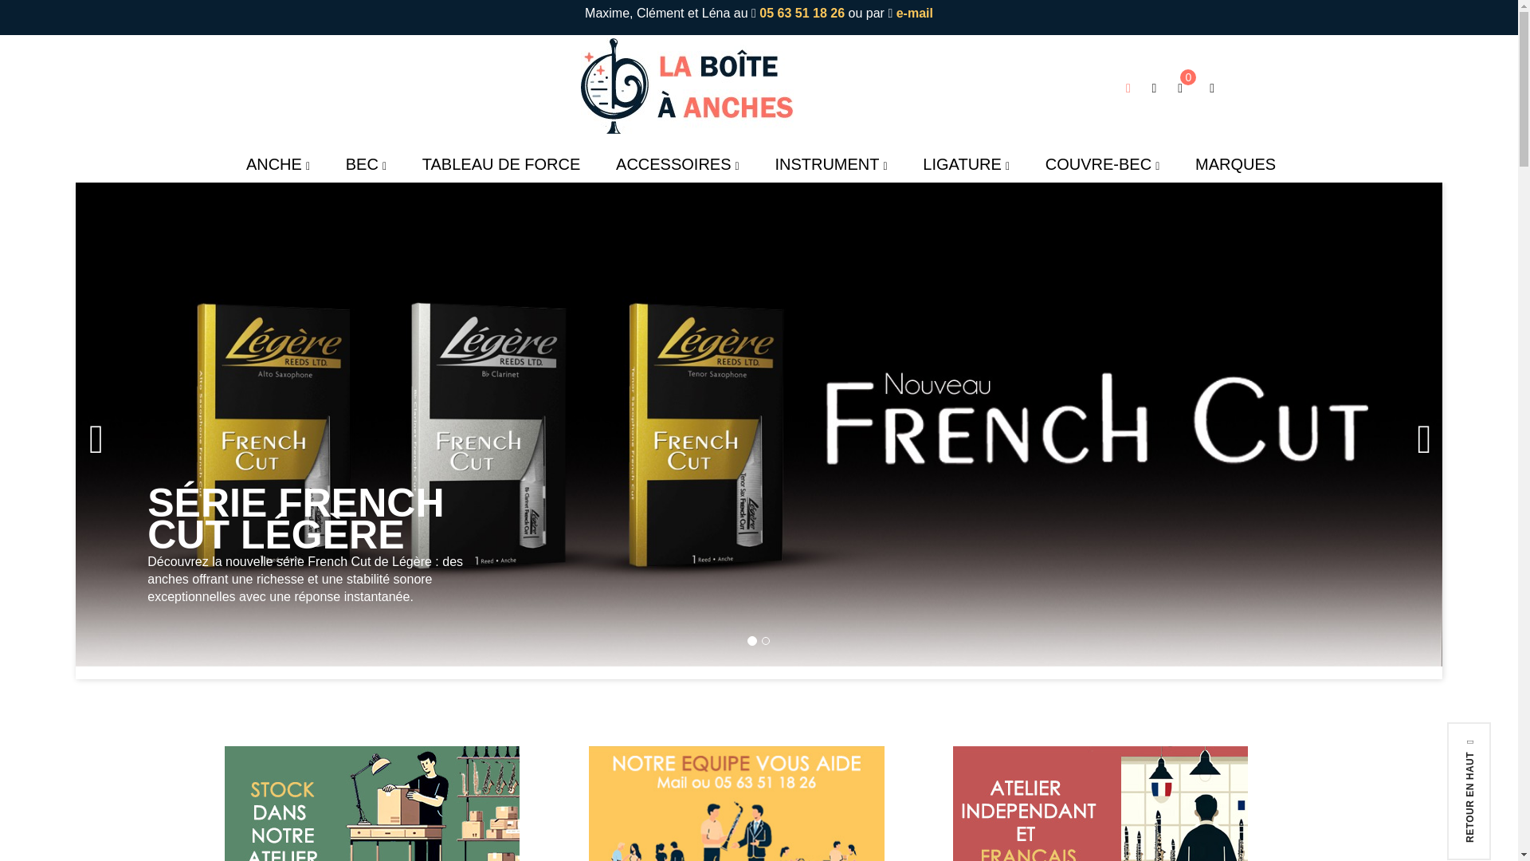 Image resolution: width=1530 pixels, height=861 pixels. Describe the element at coordinates (276, 164) in the screenshot. I see `ANCHE` at that location.